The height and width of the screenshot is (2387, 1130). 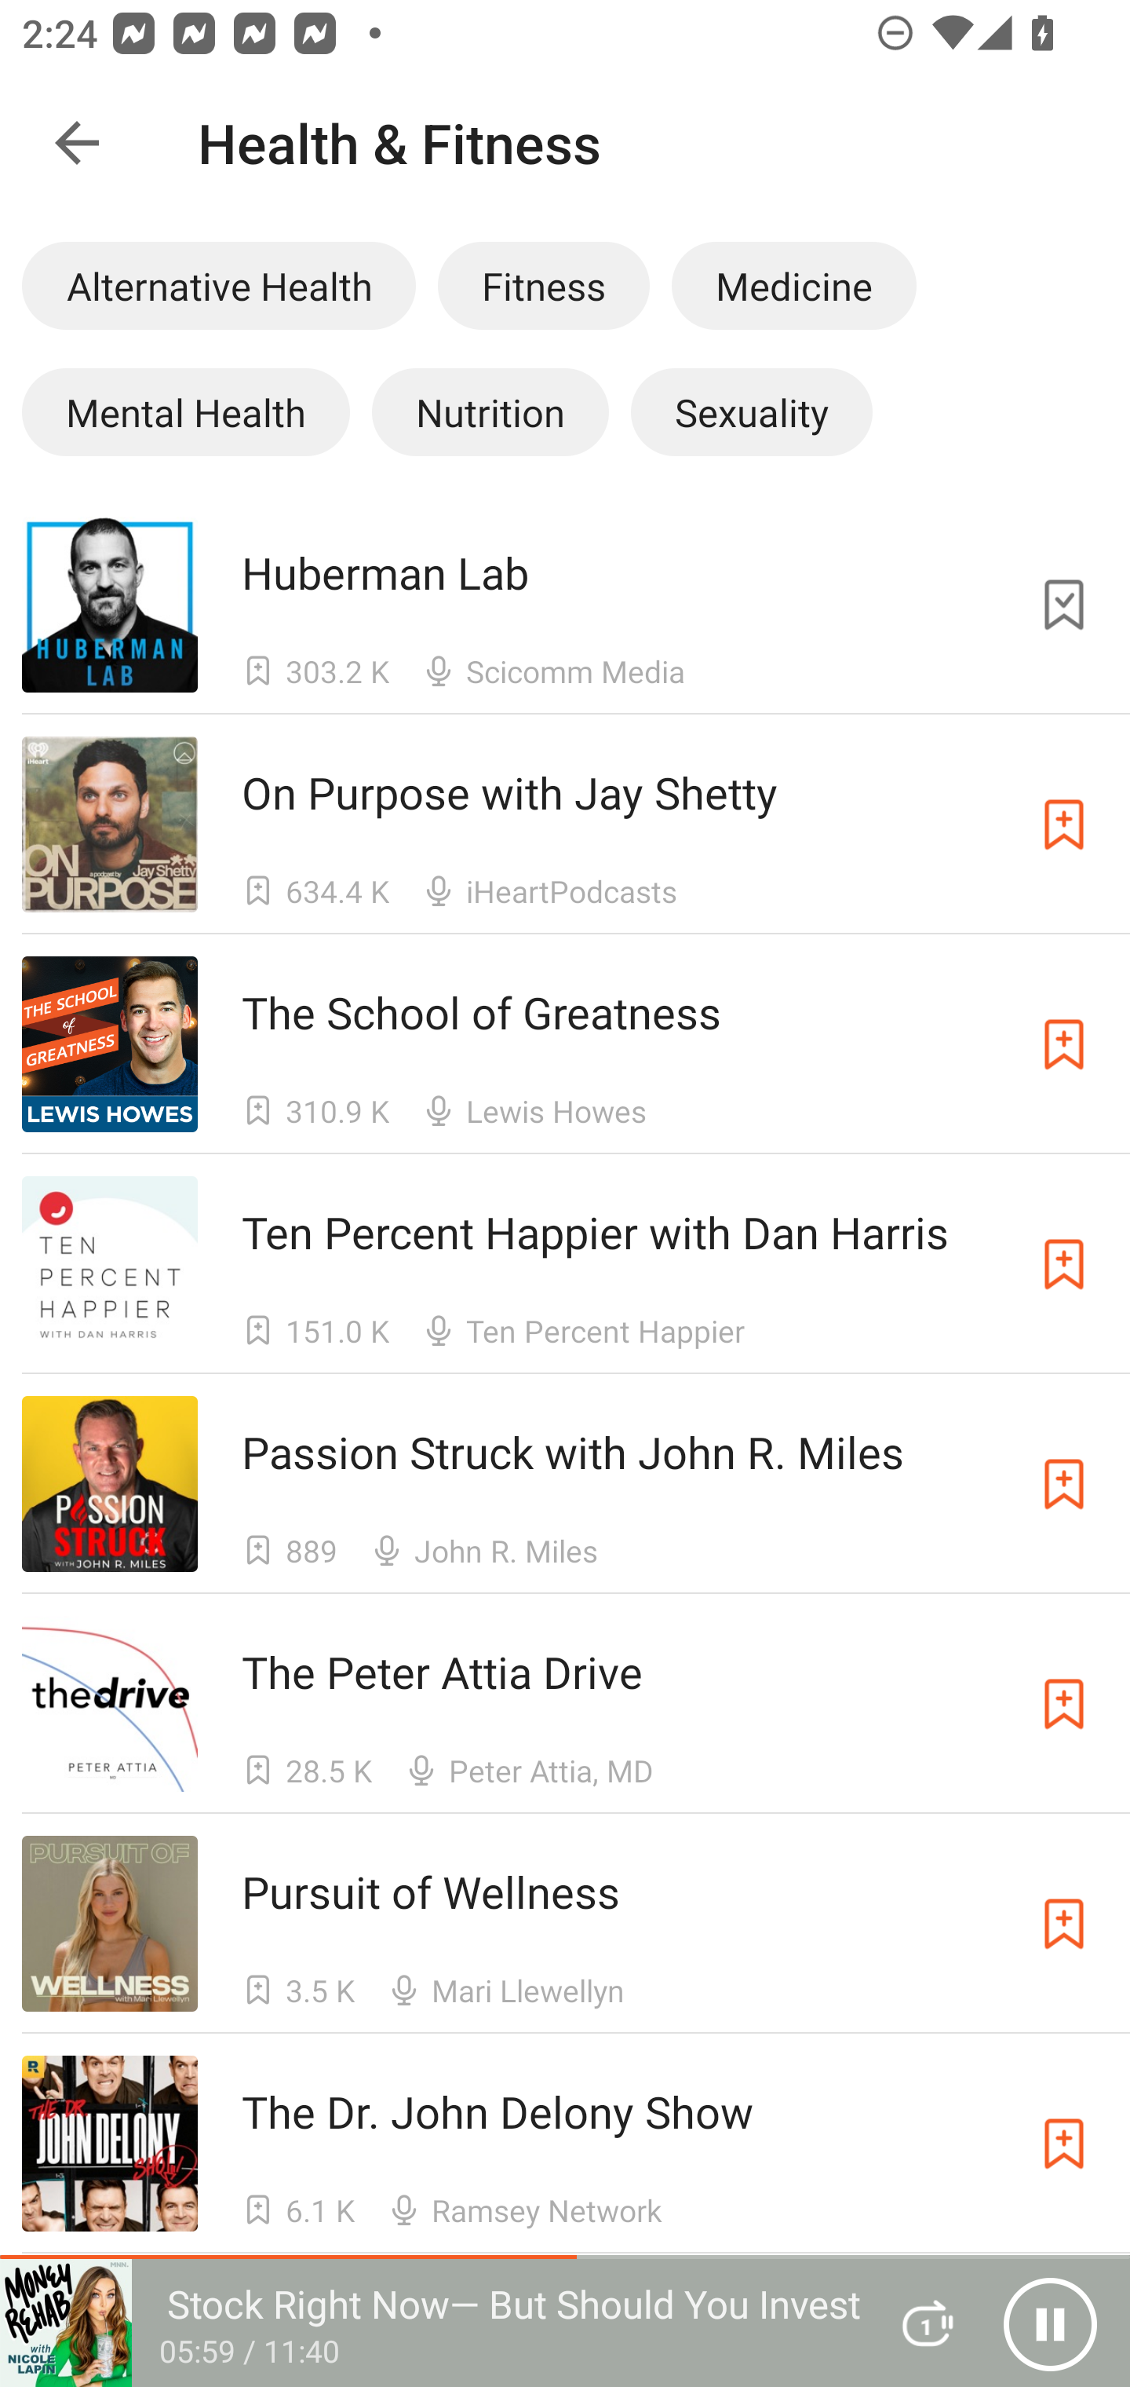 What do you see at coordinates (543, 285) in the screenshot?
I see `Fitness` at bounding box center [543, 285].